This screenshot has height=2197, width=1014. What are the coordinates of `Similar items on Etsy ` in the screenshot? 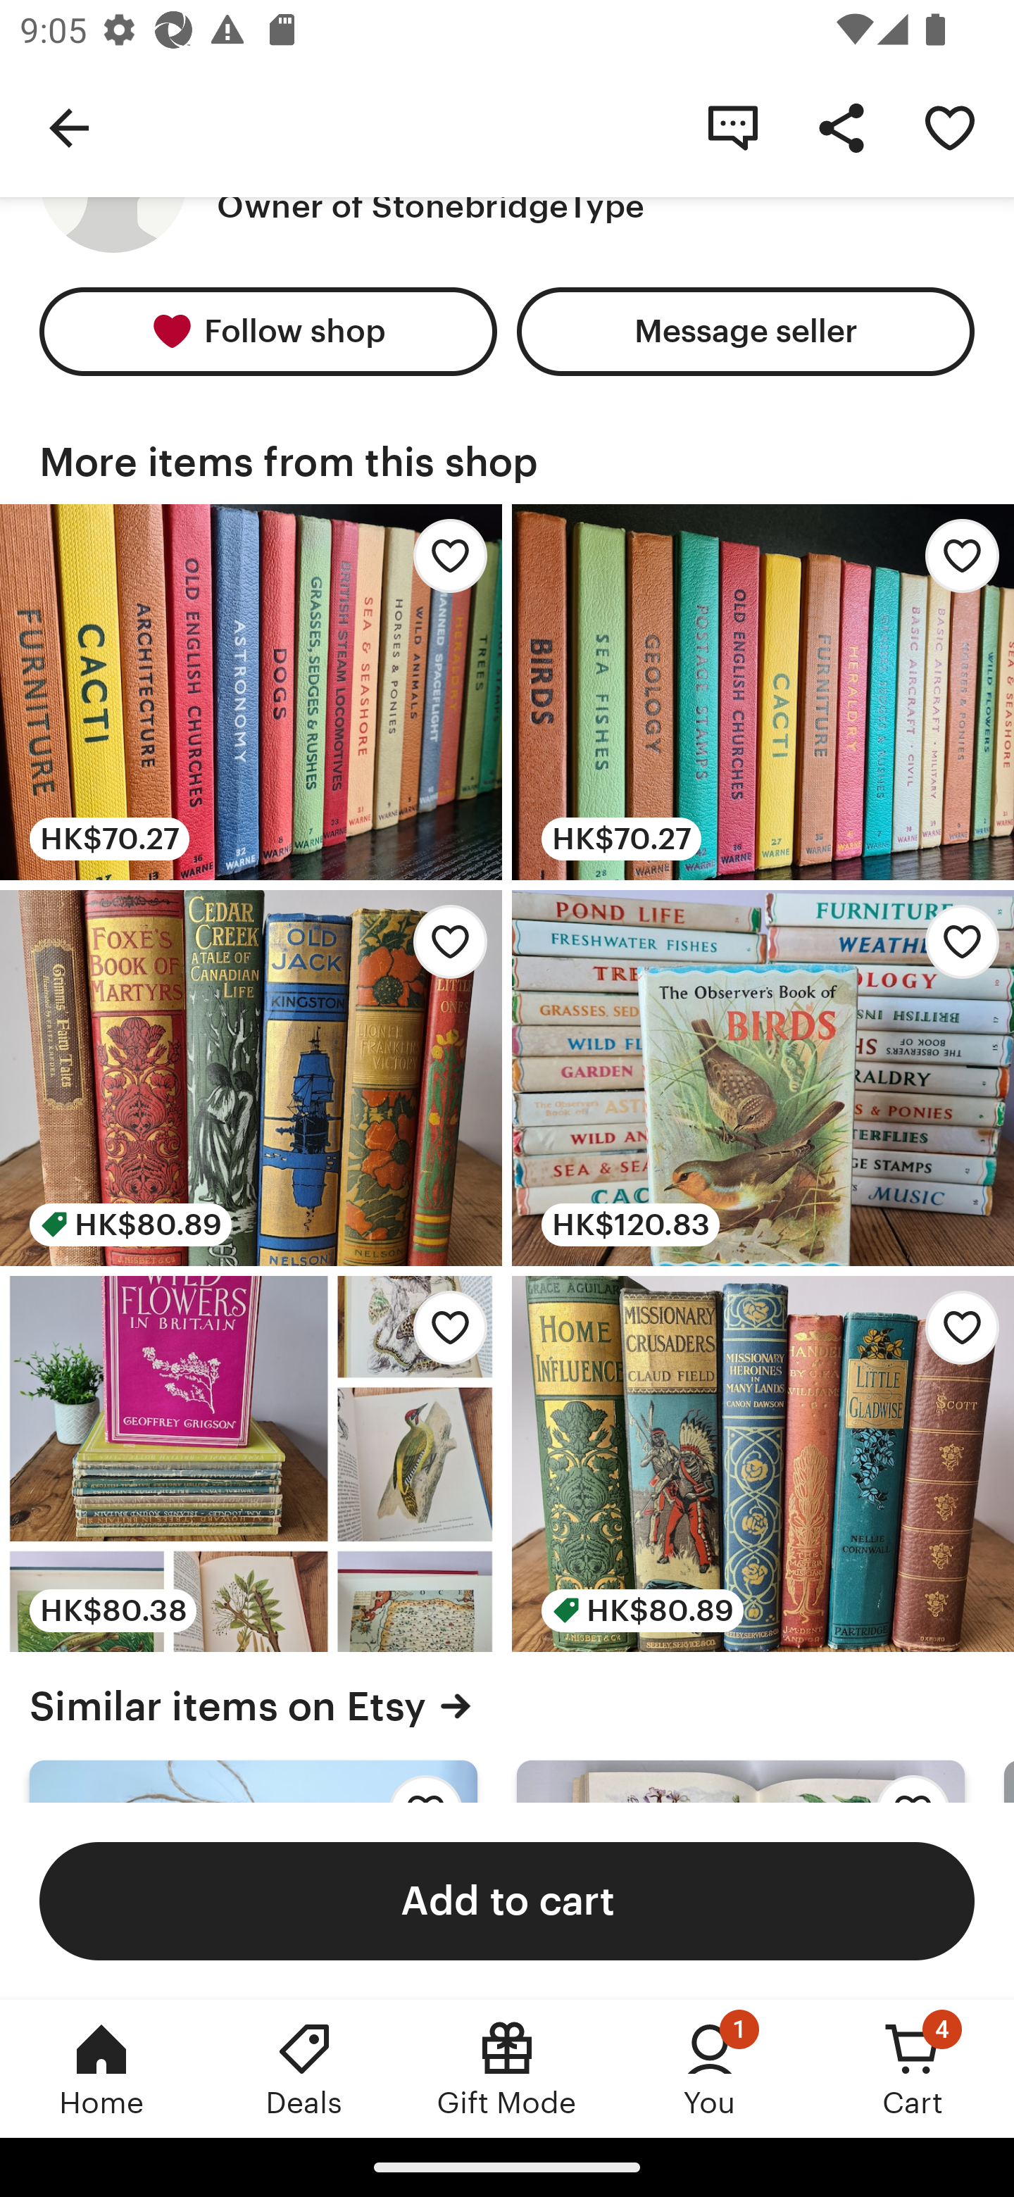 It's located at (507, 1705).